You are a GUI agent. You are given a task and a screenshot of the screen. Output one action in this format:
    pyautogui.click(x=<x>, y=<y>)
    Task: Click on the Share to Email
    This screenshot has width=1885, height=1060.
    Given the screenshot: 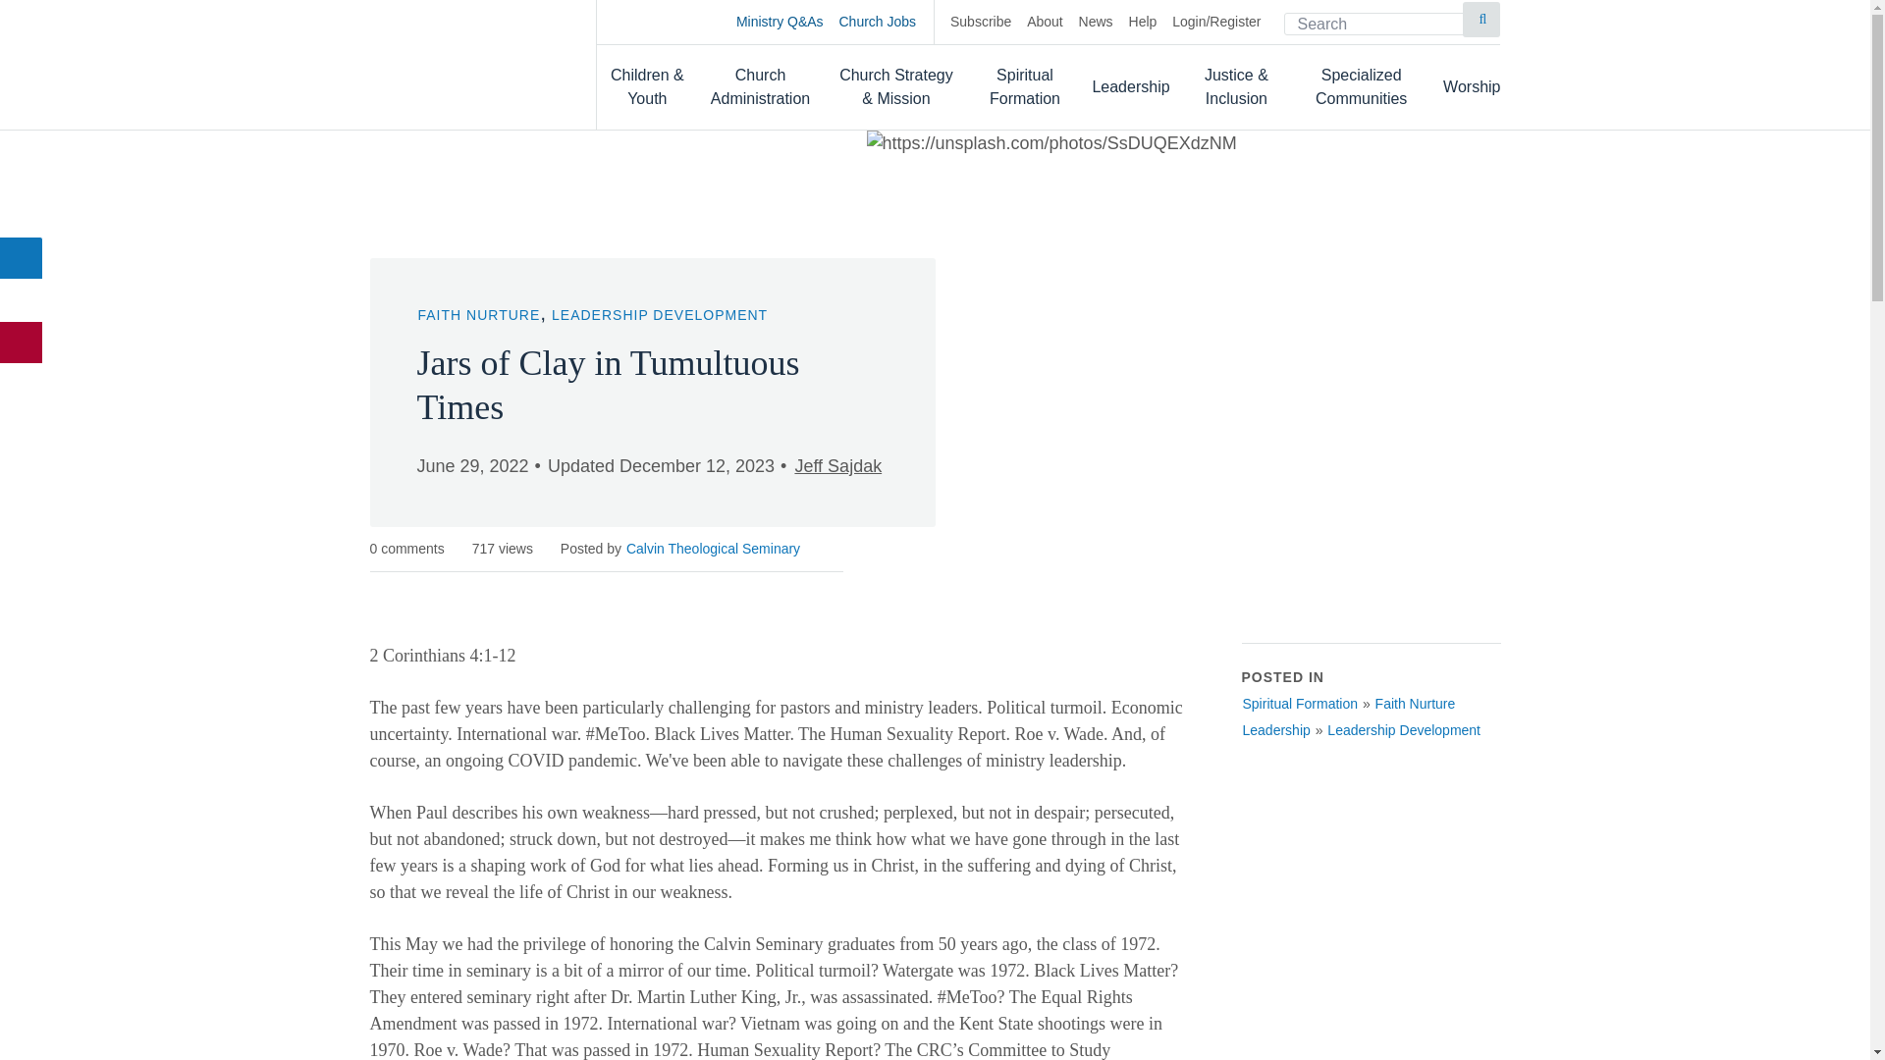 What is the action you would take?
    pyautogui.click(x=22, y=343)
    